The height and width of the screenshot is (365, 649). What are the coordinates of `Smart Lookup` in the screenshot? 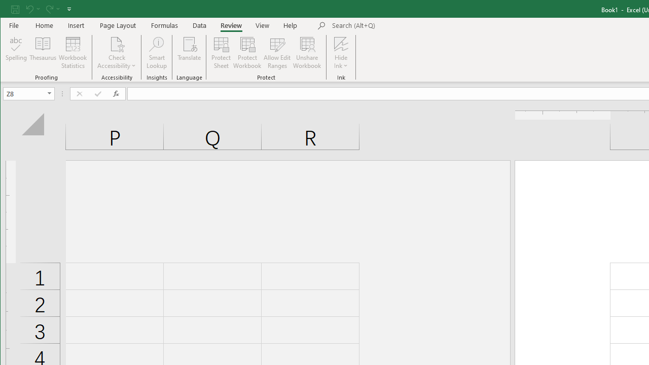 It's located at (156, 53).